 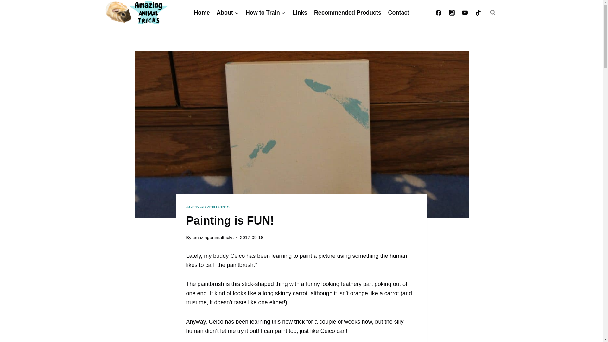 What do you see at coordinates (300, 13) in the screenshot?
I see `Links` at bounding box center [300, 13].